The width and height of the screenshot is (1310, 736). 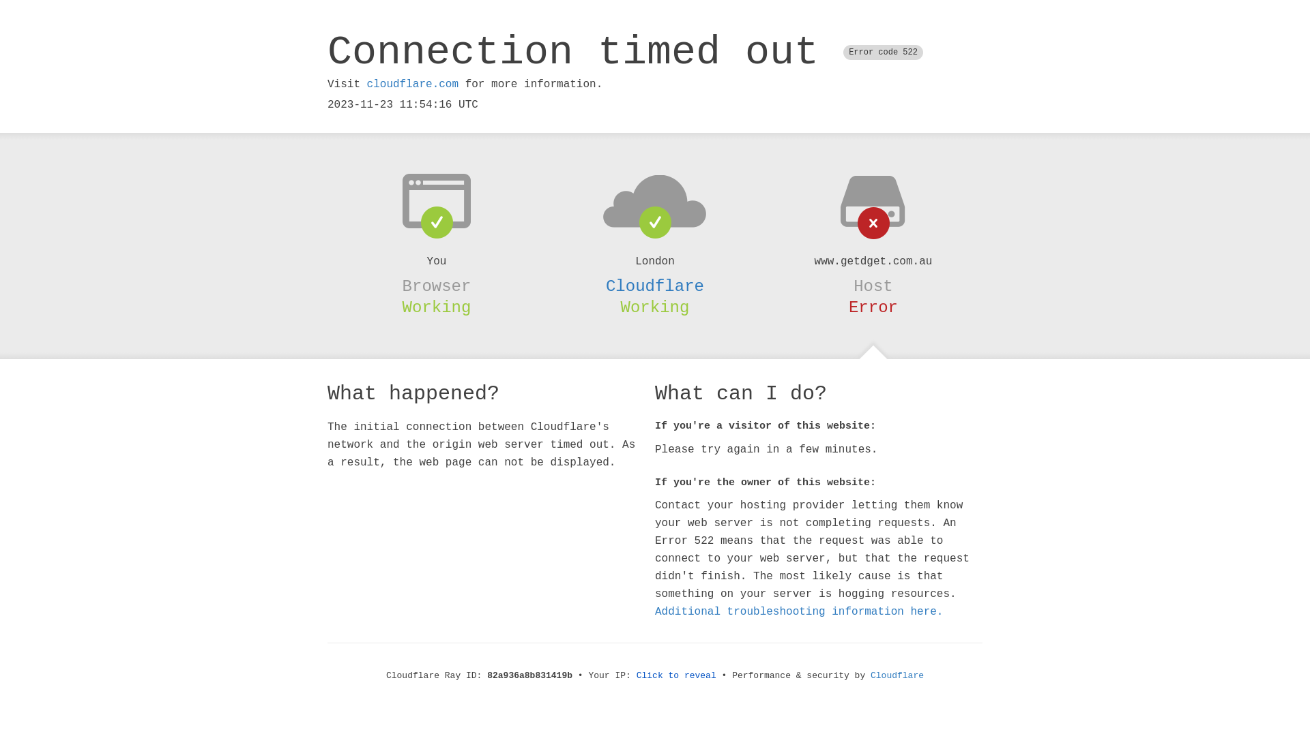 I want to click on Additional troubleshooting information here., so click(x=799, y=612).